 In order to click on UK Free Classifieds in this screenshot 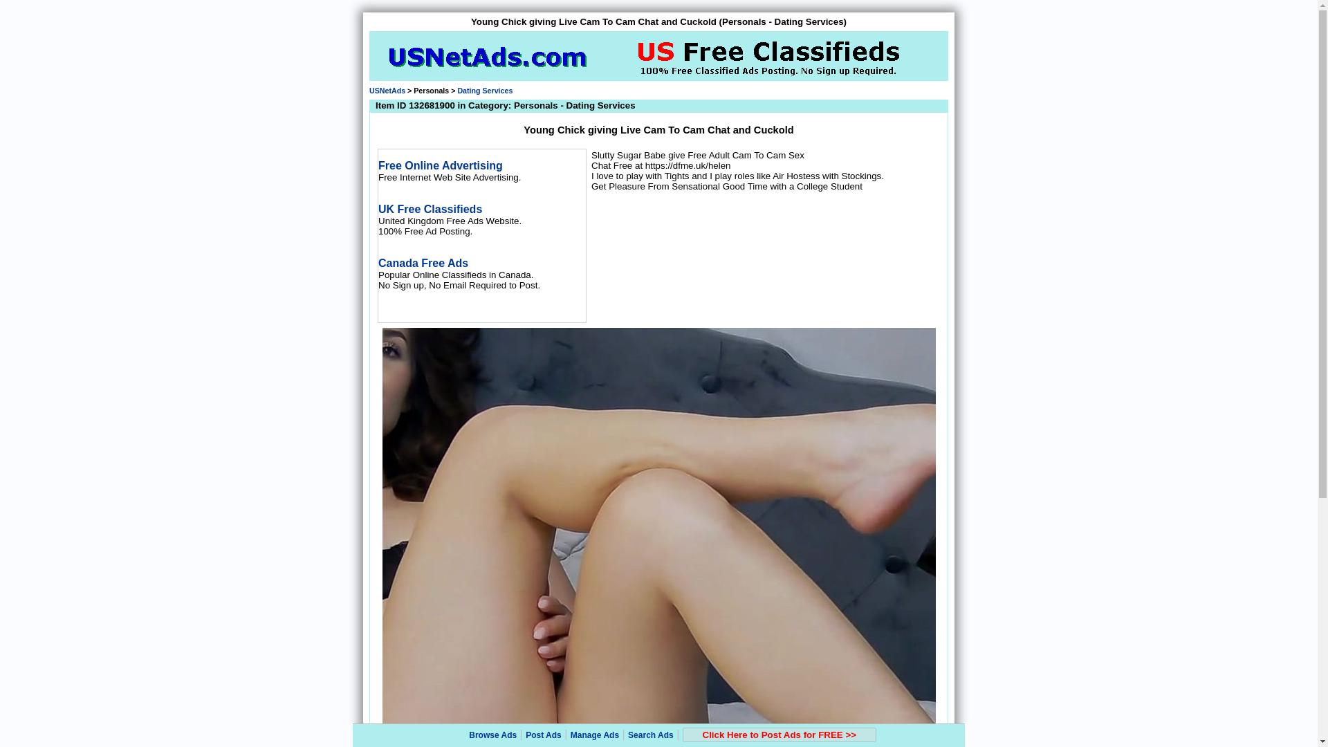, I will do `click(430, 209)`.